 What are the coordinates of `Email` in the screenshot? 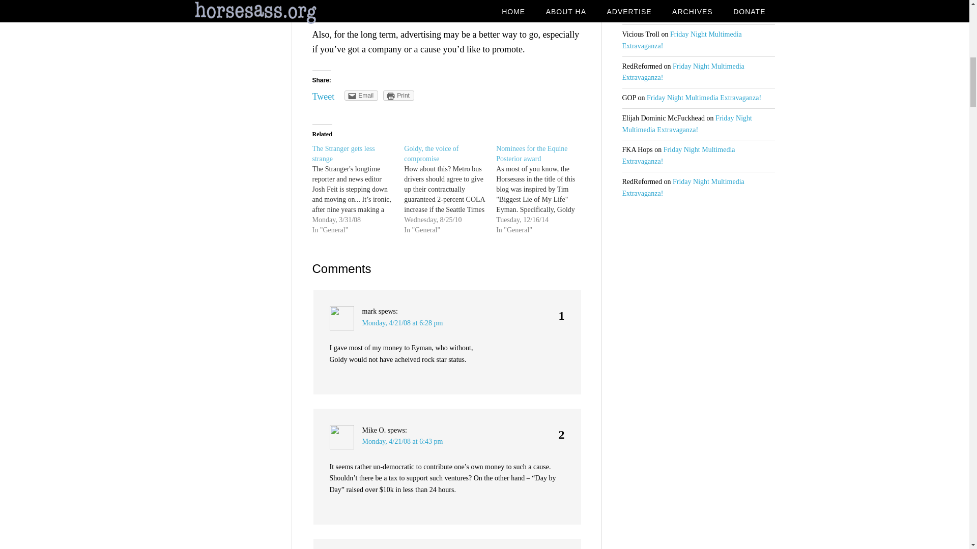 It's located at (361, 96).